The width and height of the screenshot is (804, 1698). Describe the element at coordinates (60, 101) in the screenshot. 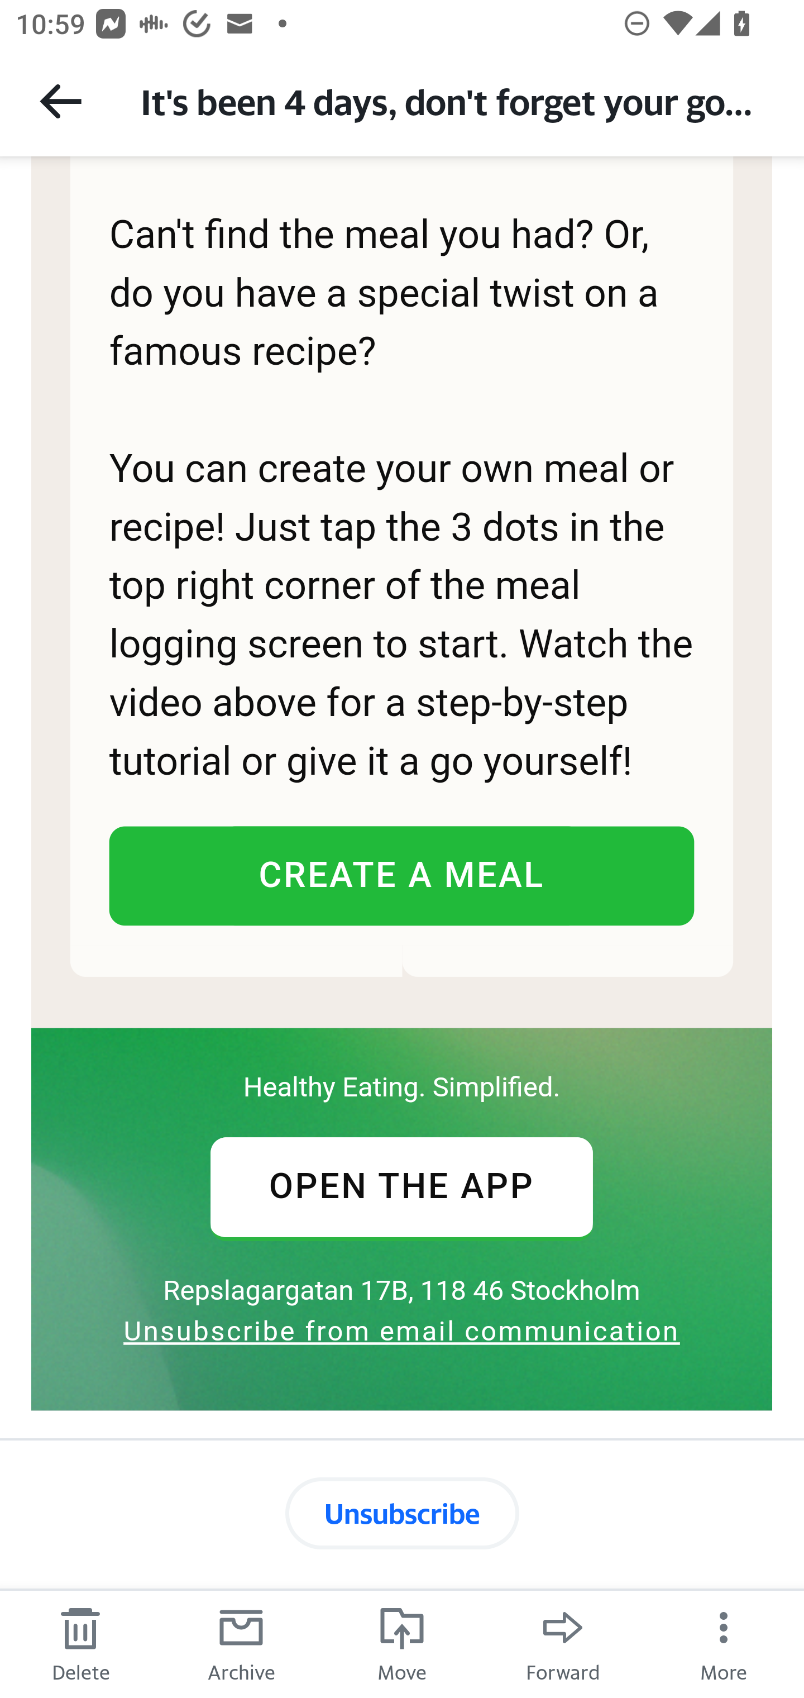

I see `Back` at that location.